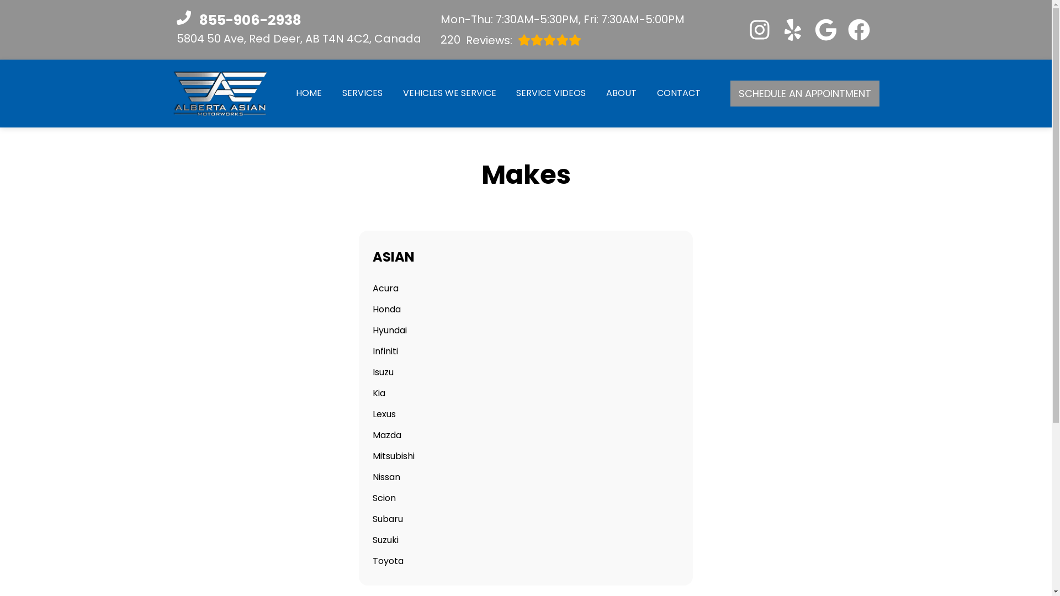 This screenshot has height=596, width=1060. Describe the element at coordinates (793, 30) in the screenshot. I see `Yelp URL` at that location.